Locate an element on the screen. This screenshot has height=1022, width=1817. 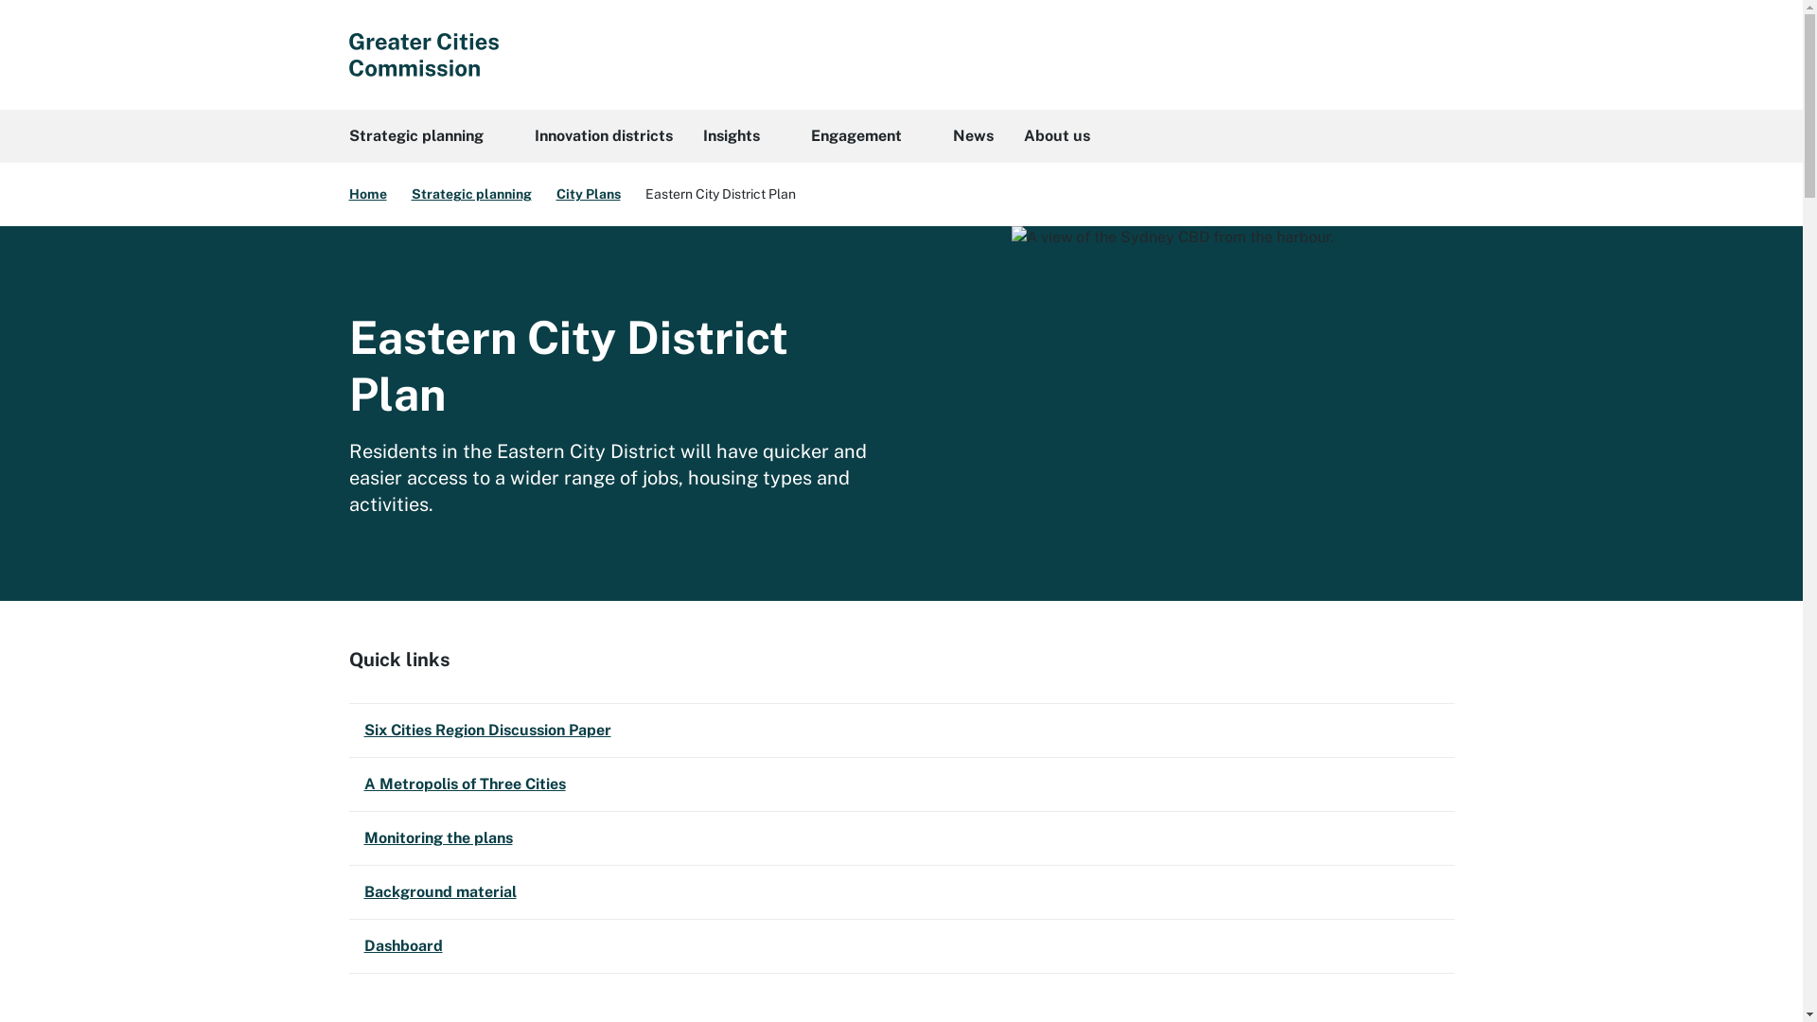
Skip to main content is located at coordinates (0, 0).